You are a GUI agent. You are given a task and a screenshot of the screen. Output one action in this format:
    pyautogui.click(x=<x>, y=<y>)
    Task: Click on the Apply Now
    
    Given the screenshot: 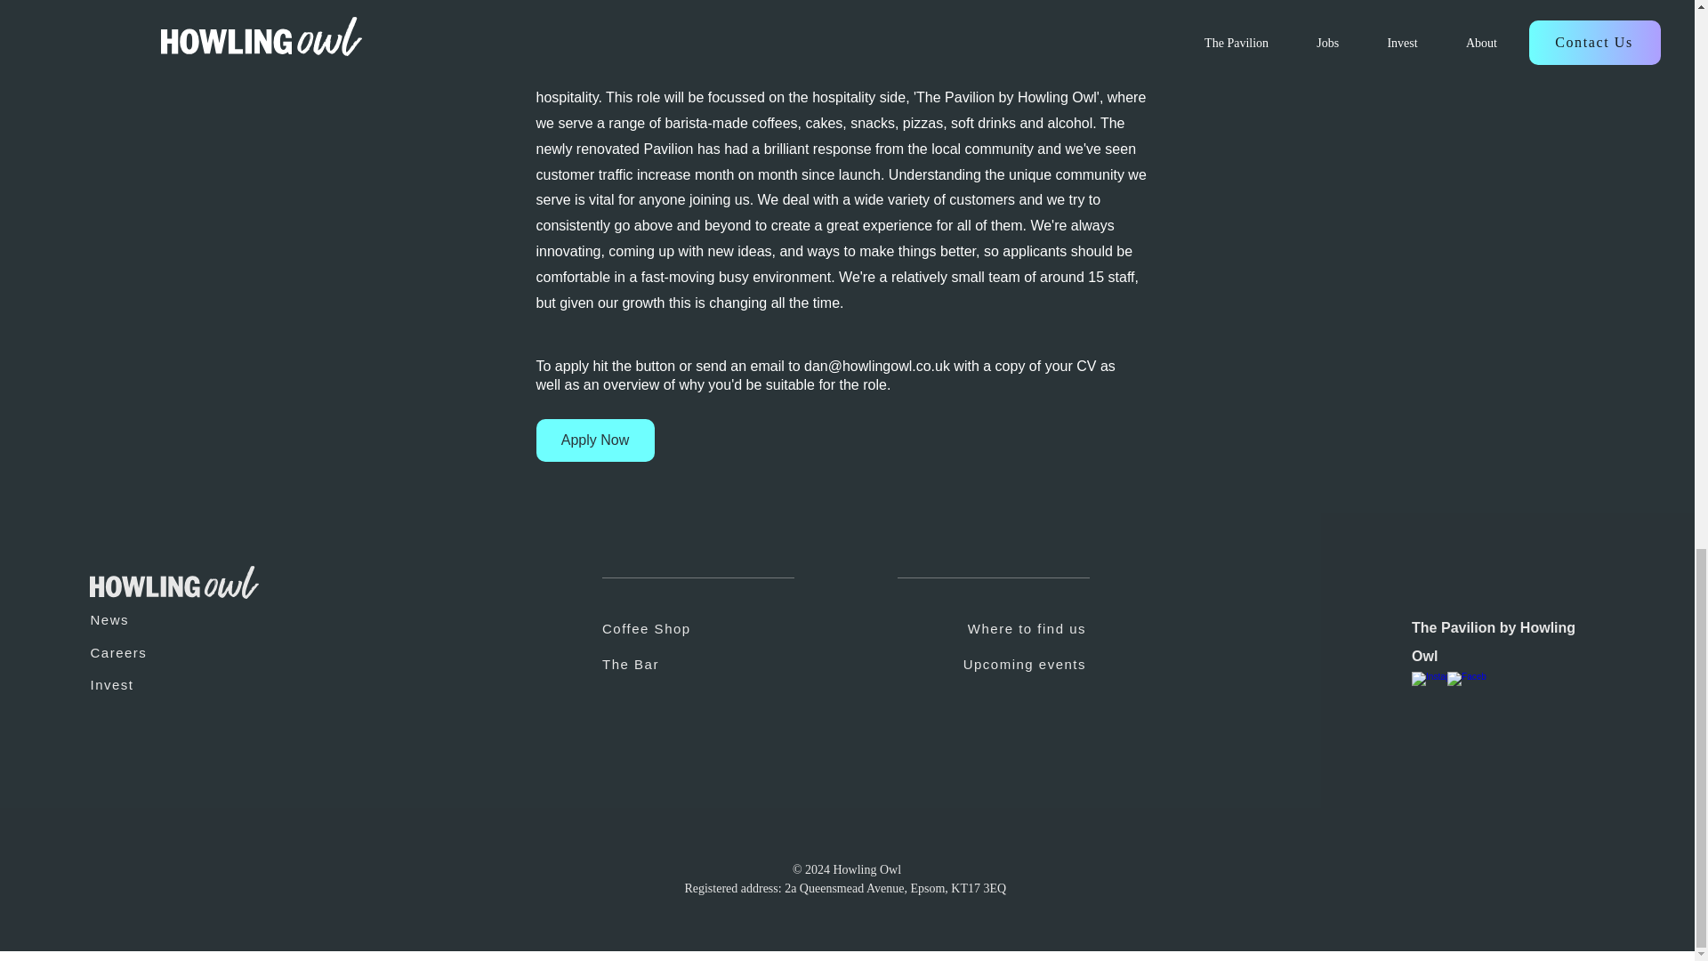 What is the action you would take?
    pyautogui.click(x=594, y=440)
    